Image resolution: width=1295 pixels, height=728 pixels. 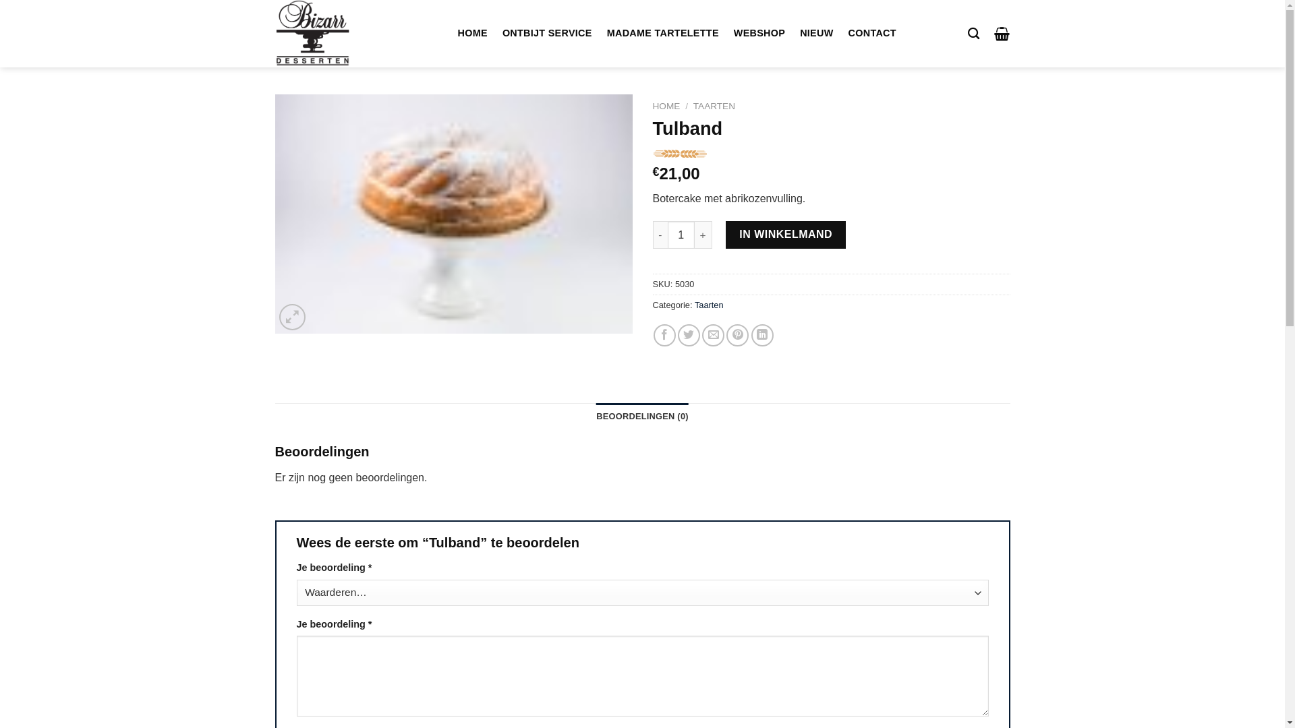 What do you see at coordinates (762, 336) in the screenshot?
I see `Share on LinkedIn` at bounding box center [762, 336].